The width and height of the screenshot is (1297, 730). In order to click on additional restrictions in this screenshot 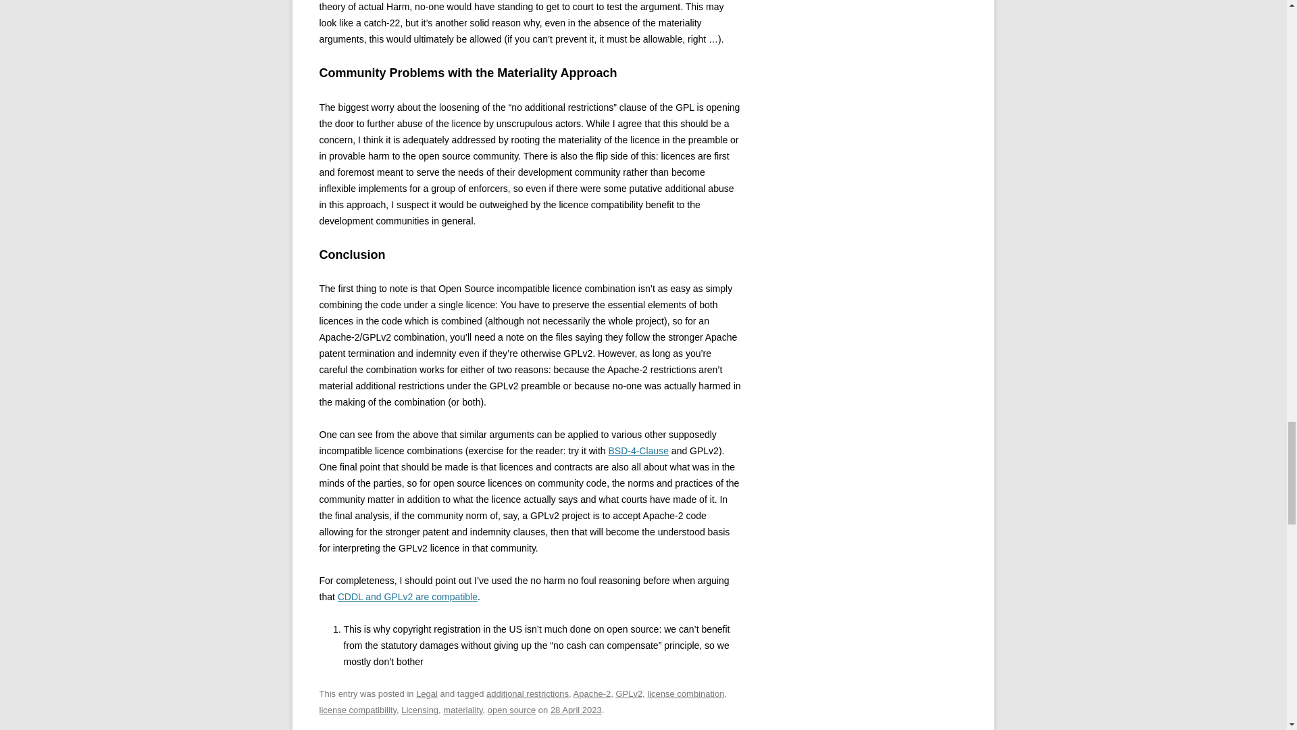, I will do `click(528, 693)`.